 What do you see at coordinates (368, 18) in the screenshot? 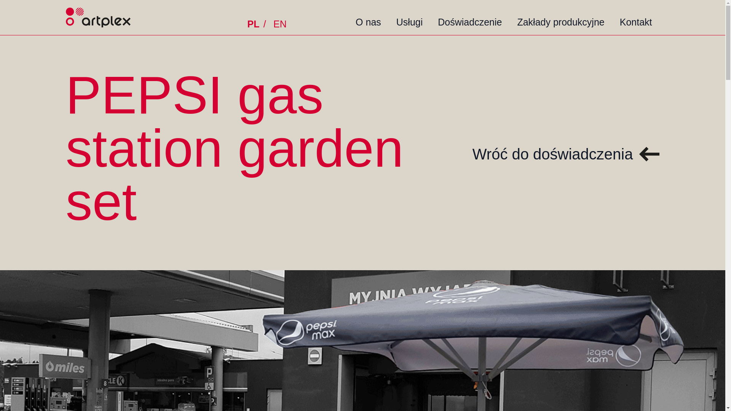
I see `O nas` at bounding box center [368, 18].